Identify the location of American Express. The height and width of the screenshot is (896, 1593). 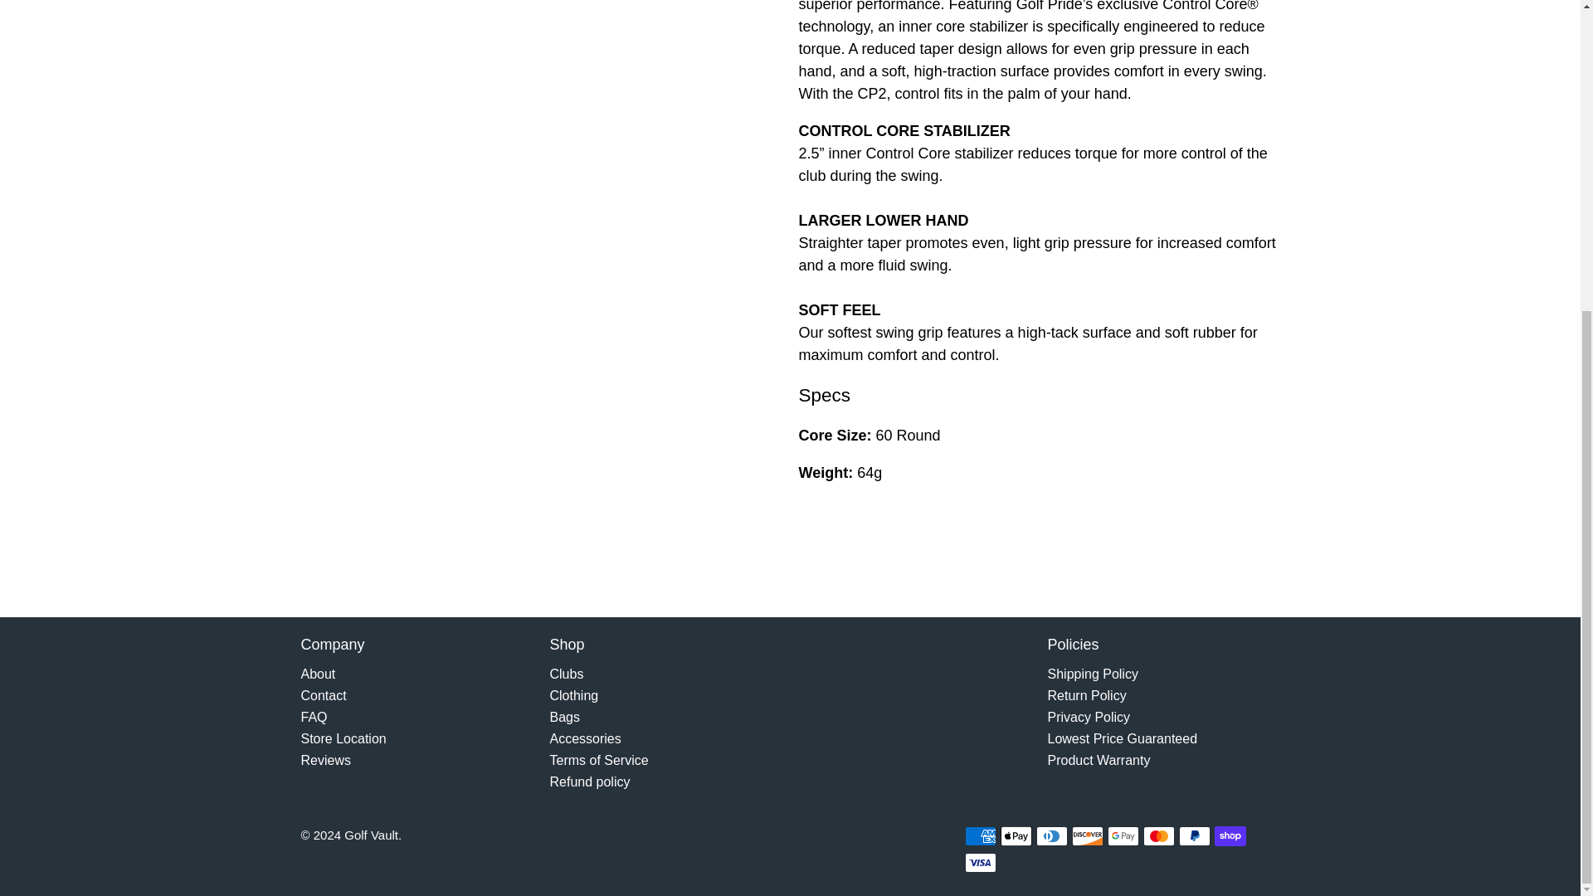
(979, 835).